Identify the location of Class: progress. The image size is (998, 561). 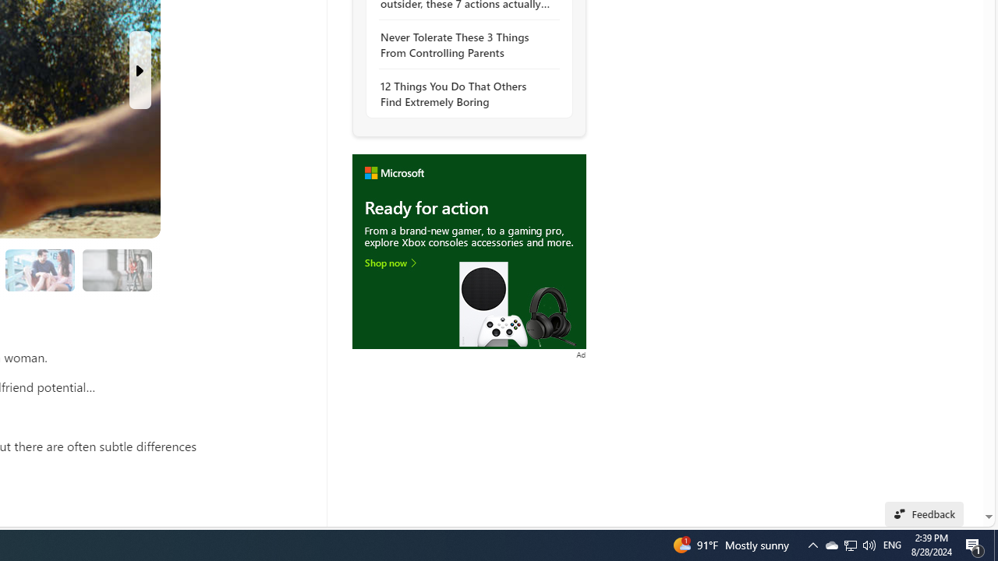
(117, 267).